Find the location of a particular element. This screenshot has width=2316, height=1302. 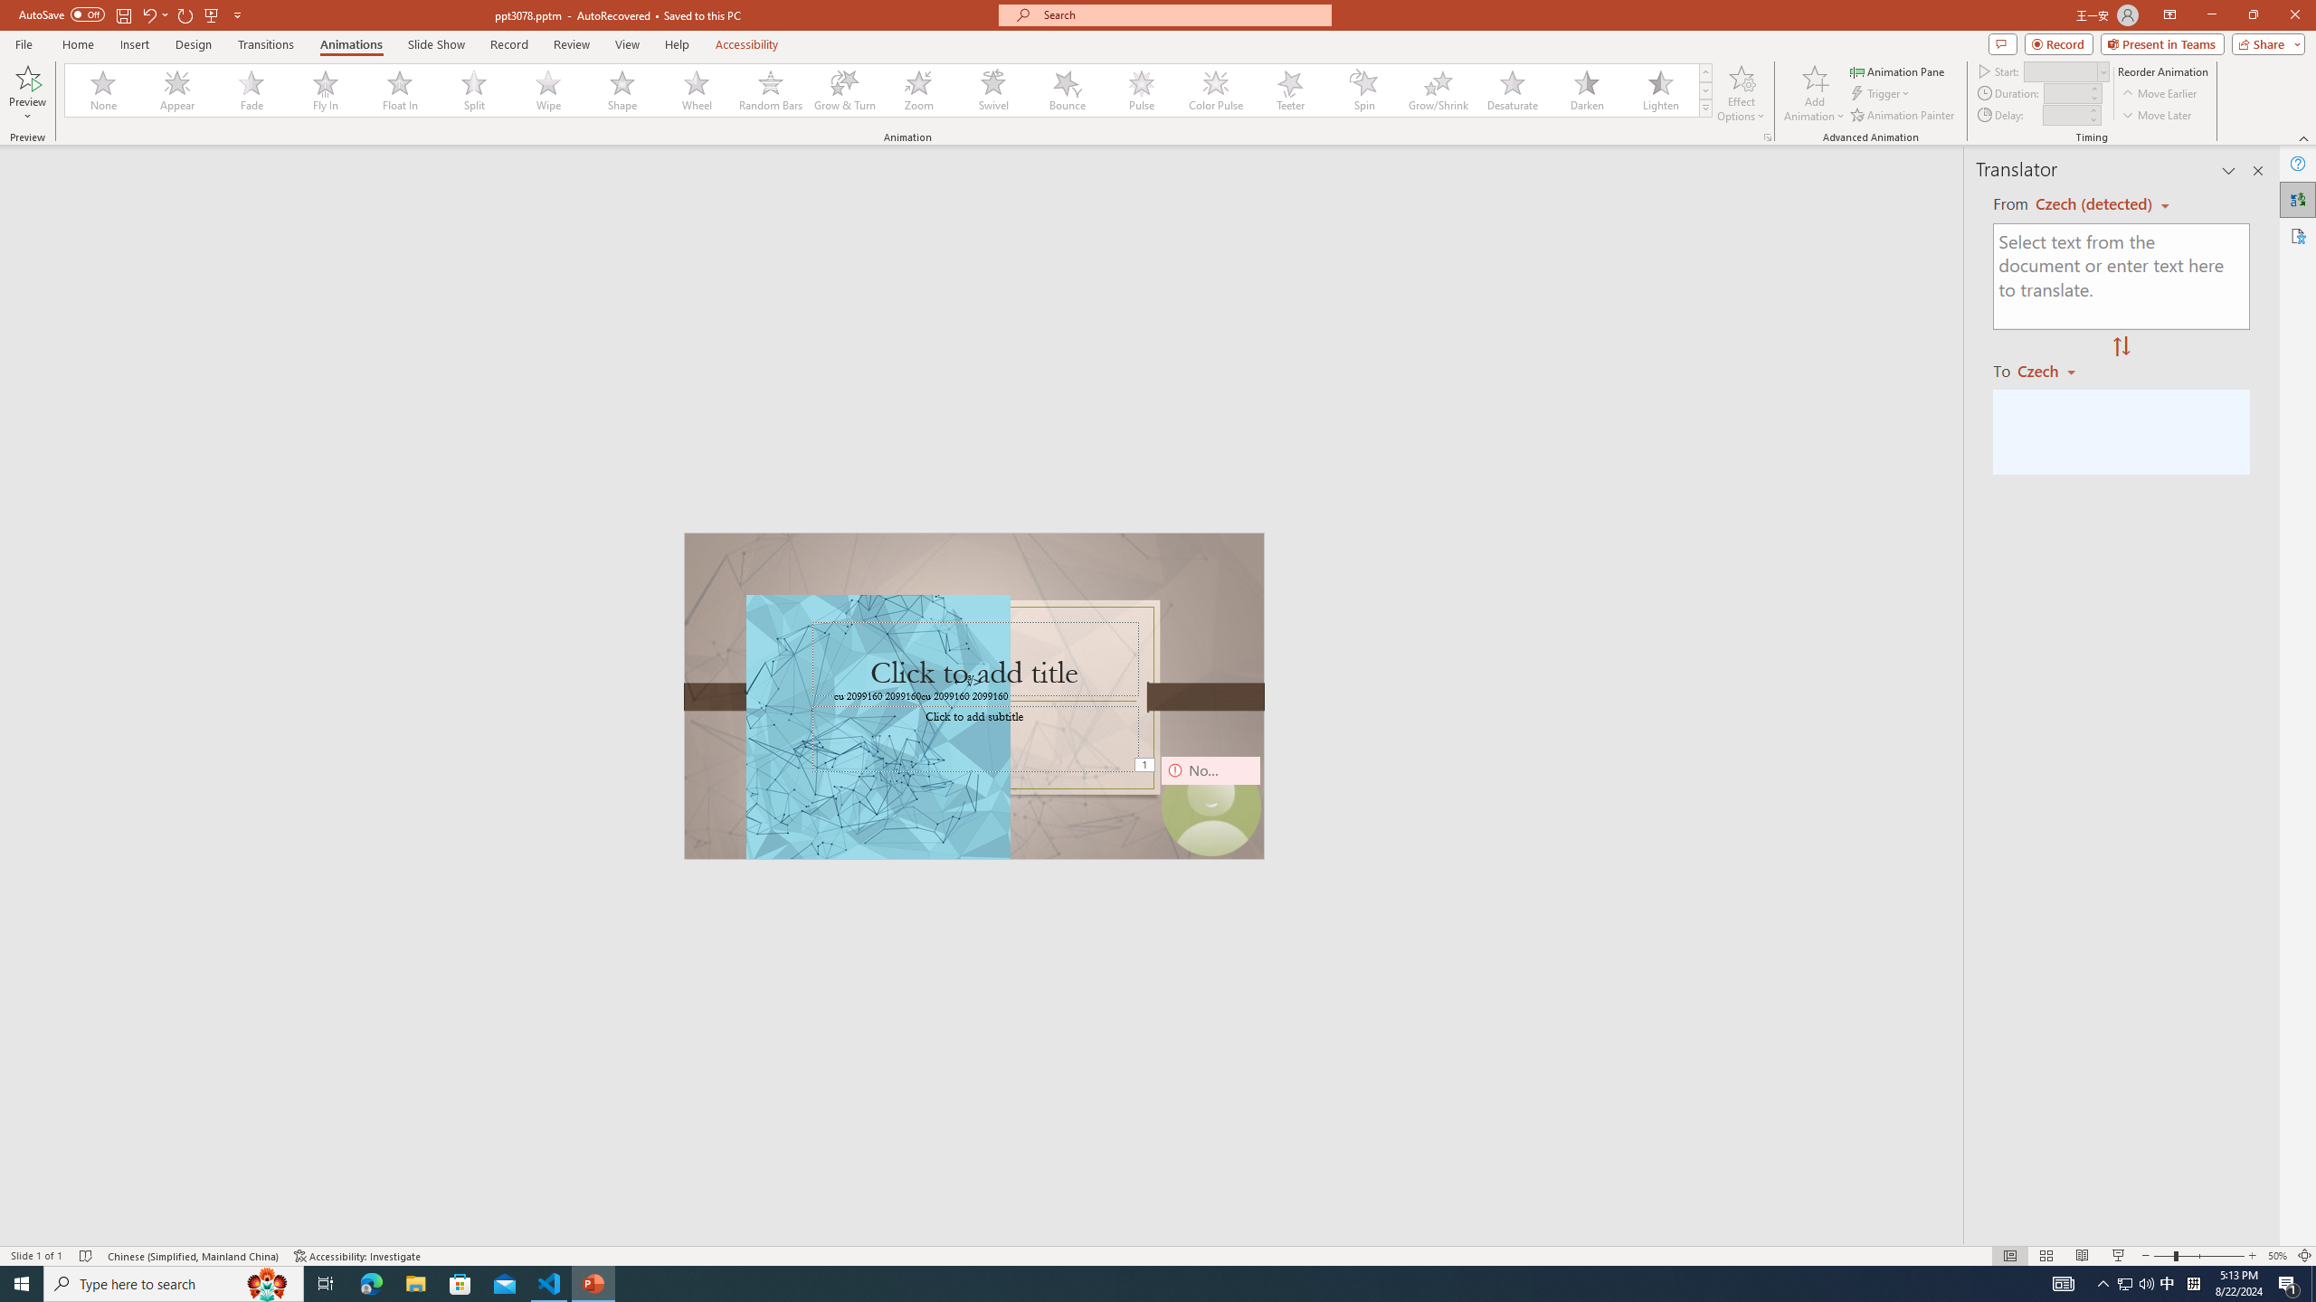

Wipe is located at coordinates (548, 90).